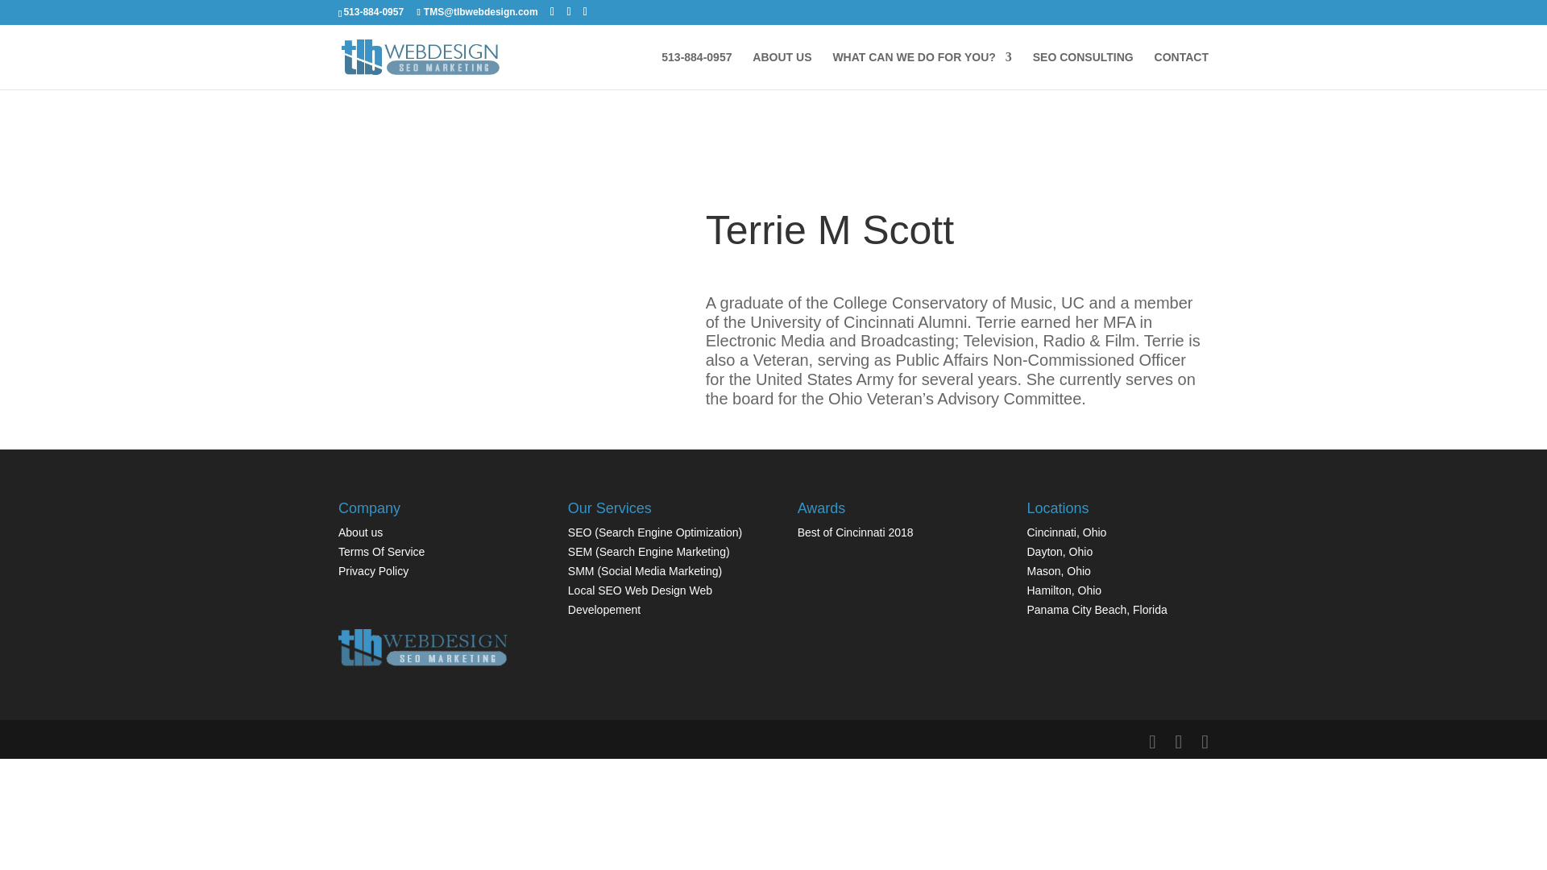  I want to click on Hamilton OH SEO, so click(1064, 590).